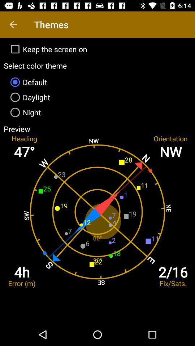 The height and width of the screenshot is (346, 195). What do you see at coordinates (97, 82) in the screenshot?
I see `swipe to default icon` at bounding box center [97, 82].